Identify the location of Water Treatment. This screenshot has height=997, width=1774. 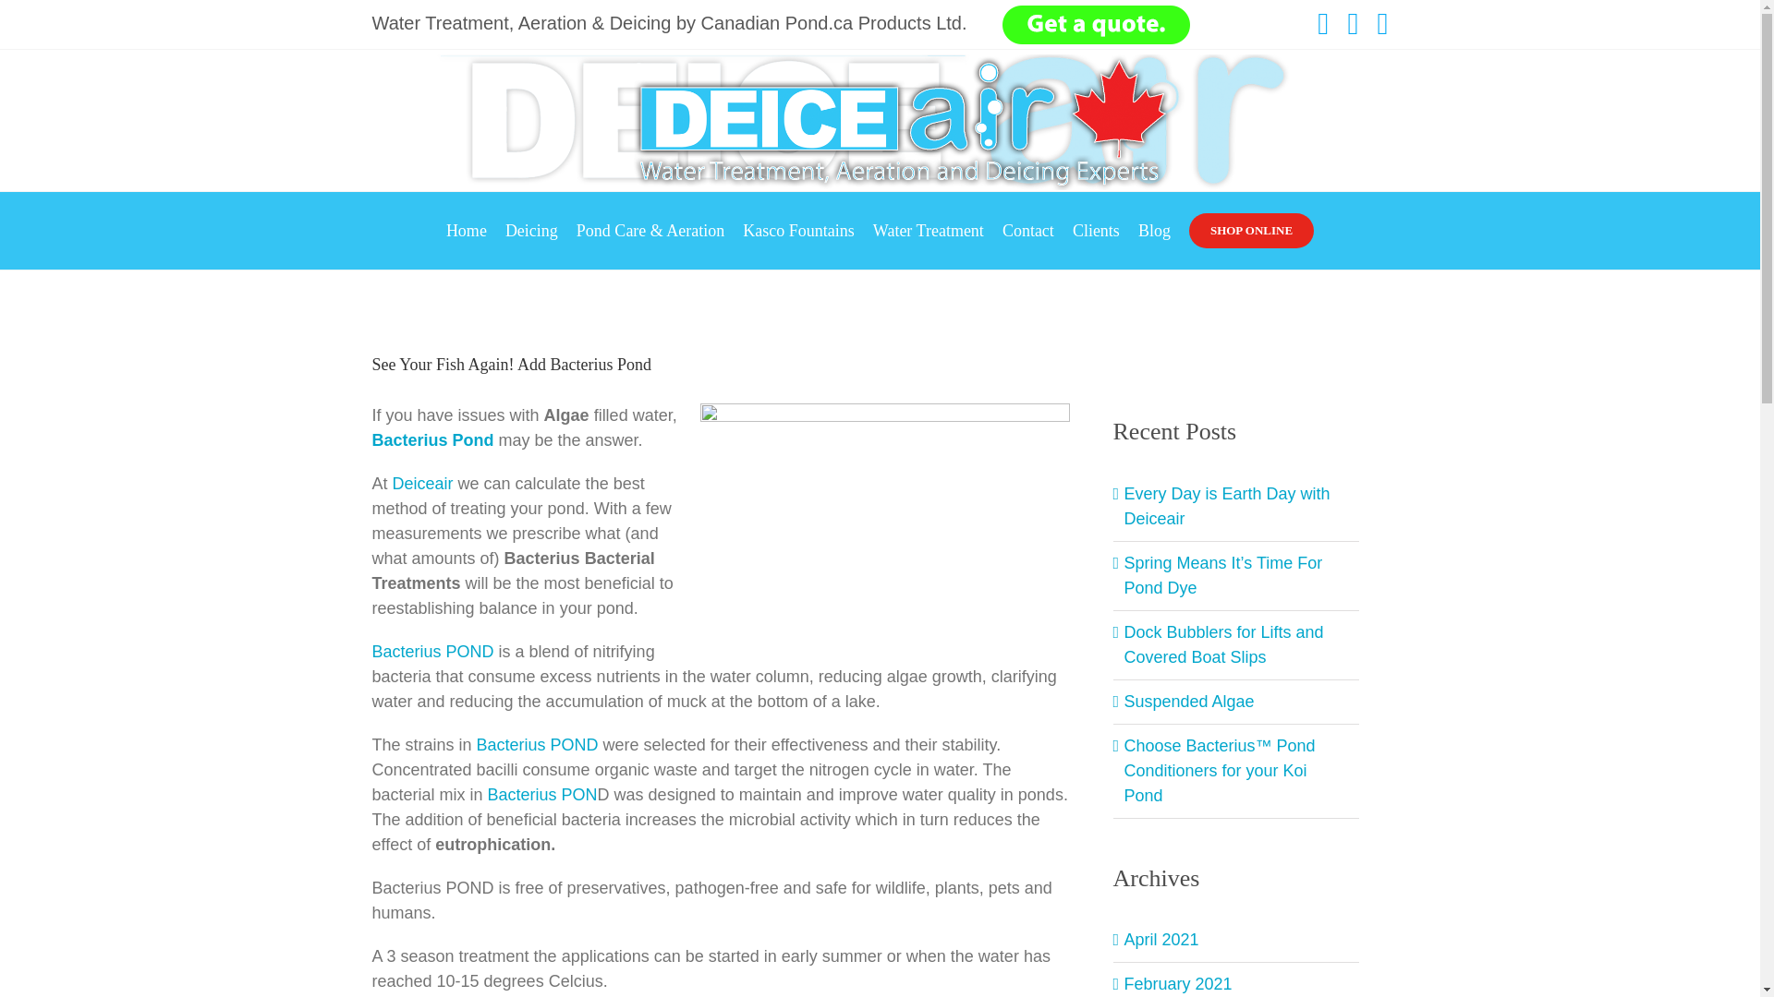
(928, 231).